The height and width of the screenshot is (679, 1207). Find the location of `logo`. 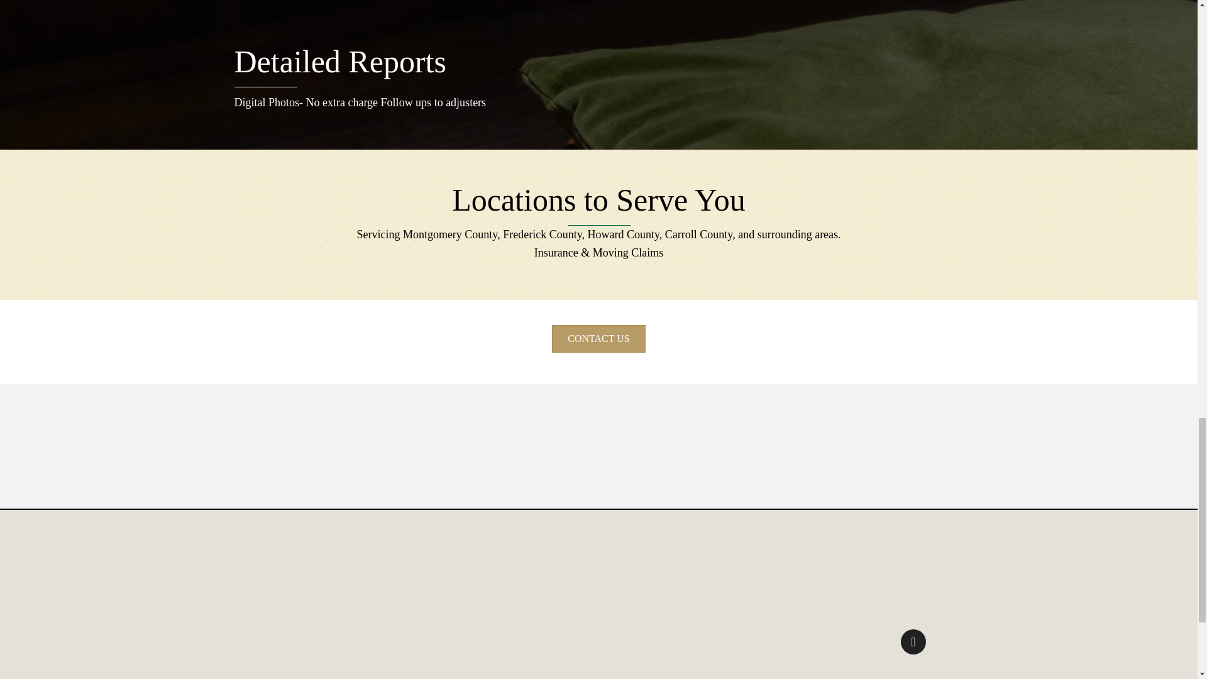

logo is located at coordinates (598, 569).